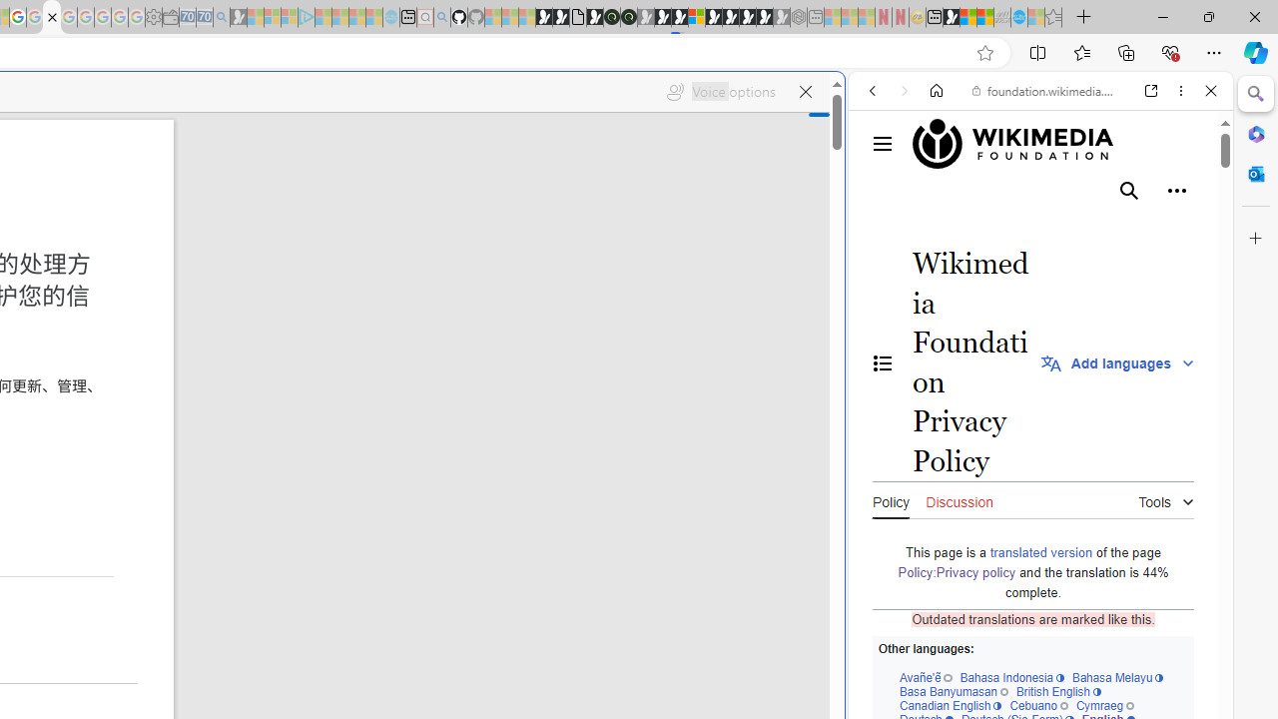 This screenshot has width=1278, height=719. I want to click on Close read aloud, so click(805, 92).